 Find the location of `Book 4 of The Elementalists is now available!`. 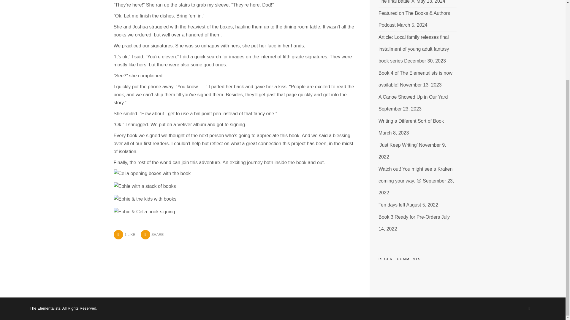

Book 4 of The Elementalists is now available! is located at coordinates (415, 79).